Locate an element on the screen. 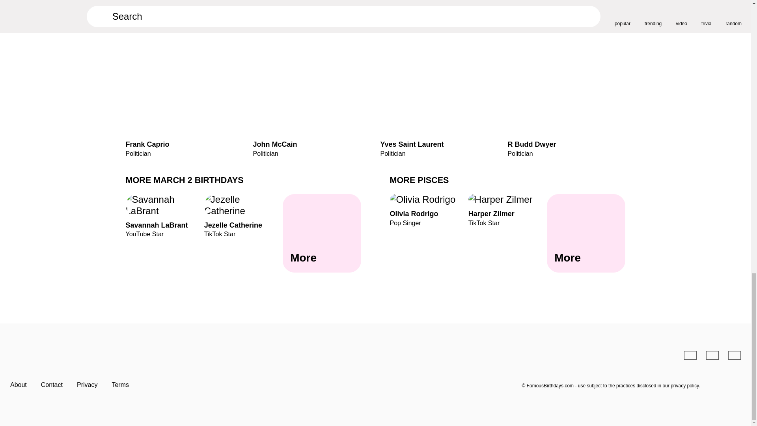  MORE MARCH 2 BIRTHDAYS is located at coordinates (712, 355).